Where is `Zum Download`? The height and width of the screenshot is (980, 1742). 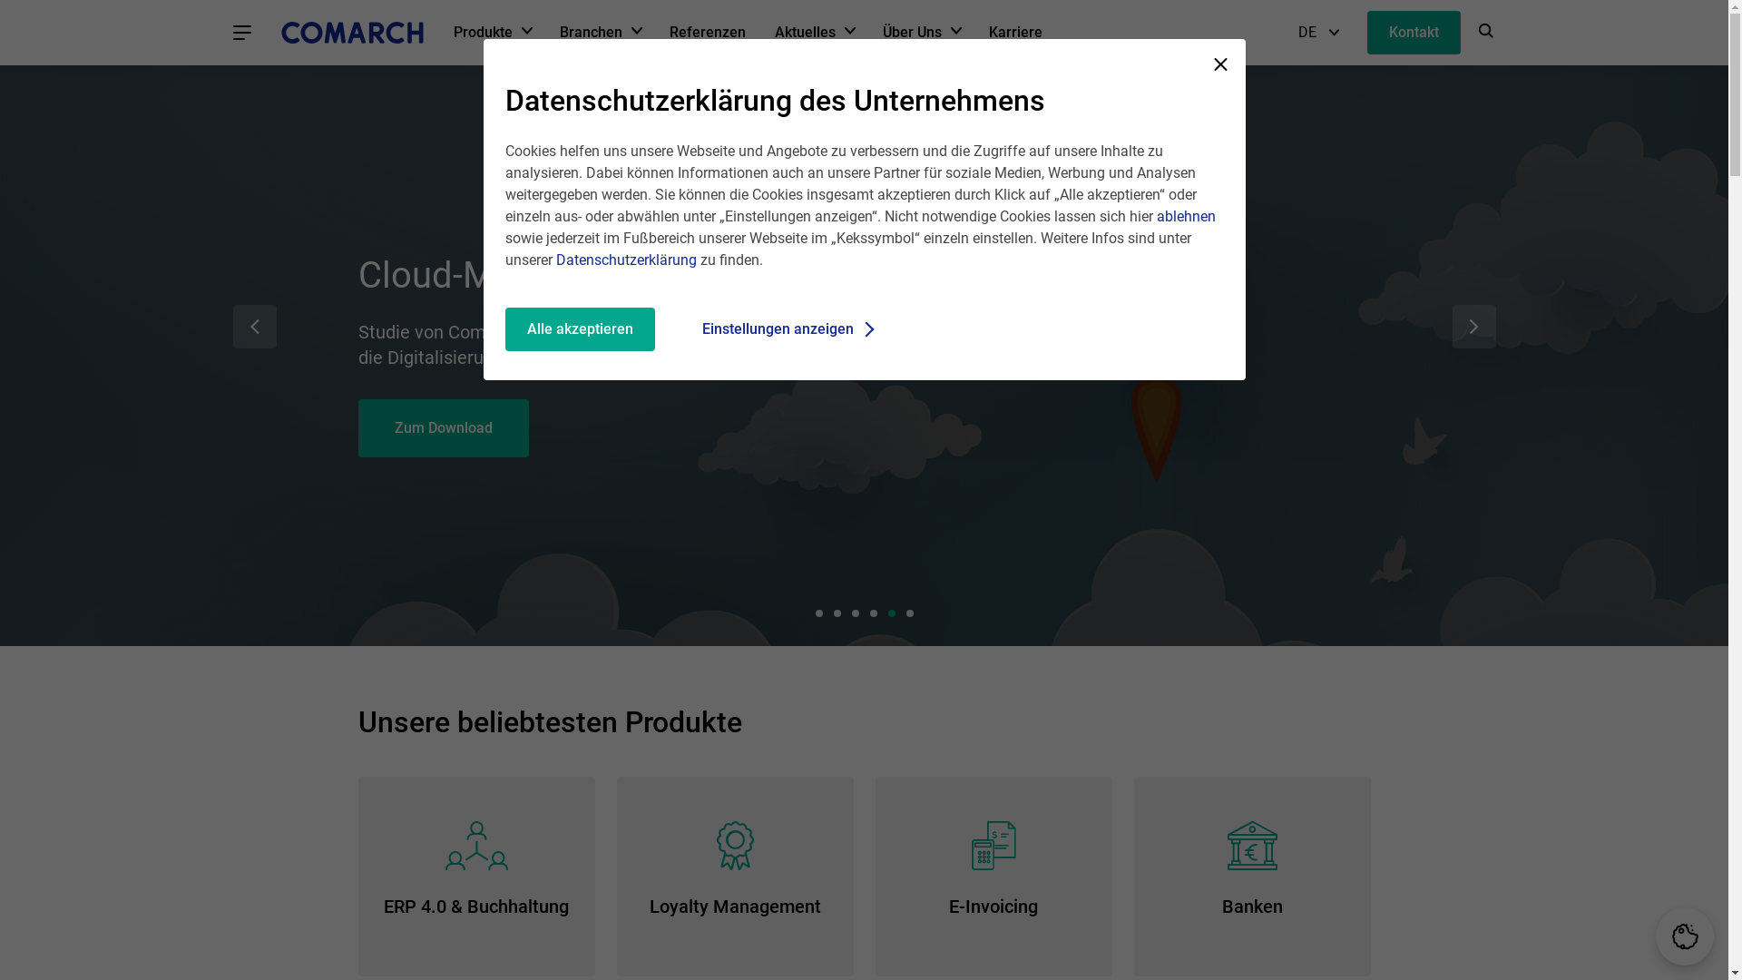 Zum Download is located at coordinates (443, 437).